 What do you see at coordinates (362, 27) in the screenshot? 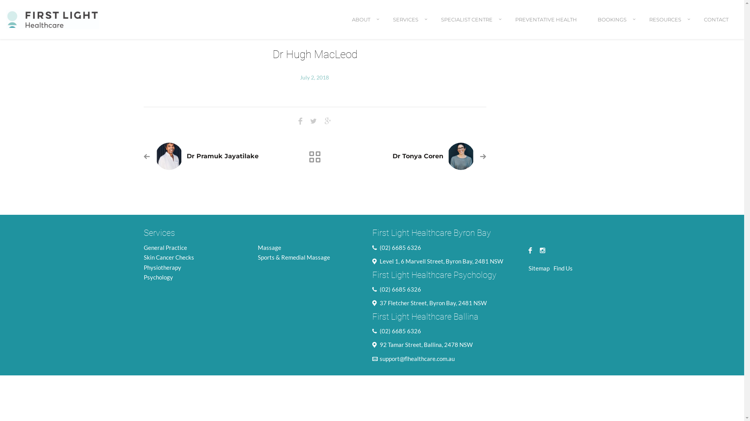
I see `ABOUT` at bounding box center [362, 27].